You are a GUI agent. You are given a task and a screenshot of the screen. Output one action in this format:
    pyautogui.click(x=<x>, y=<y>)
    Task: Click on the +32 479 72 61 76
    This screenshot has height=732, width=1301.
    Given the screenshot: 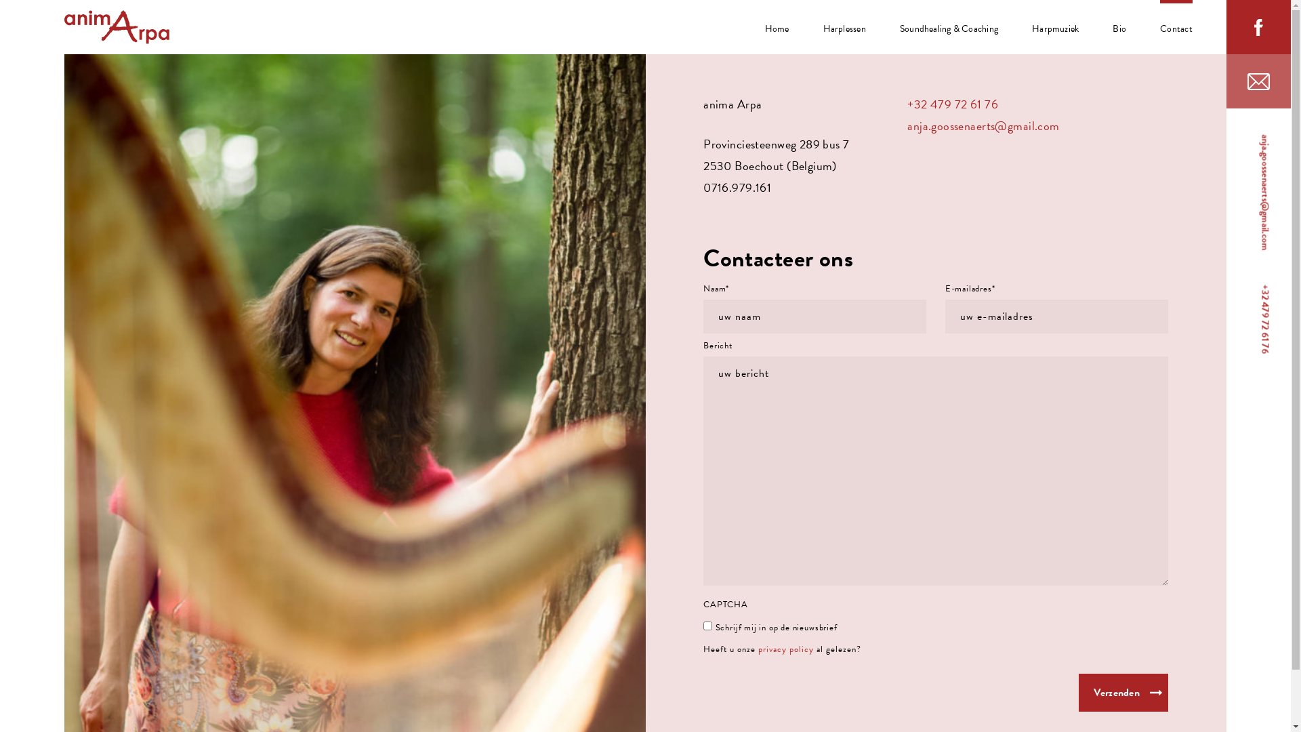 What is the action you would take?
    pyautogui.click(x=953, y=104)
    